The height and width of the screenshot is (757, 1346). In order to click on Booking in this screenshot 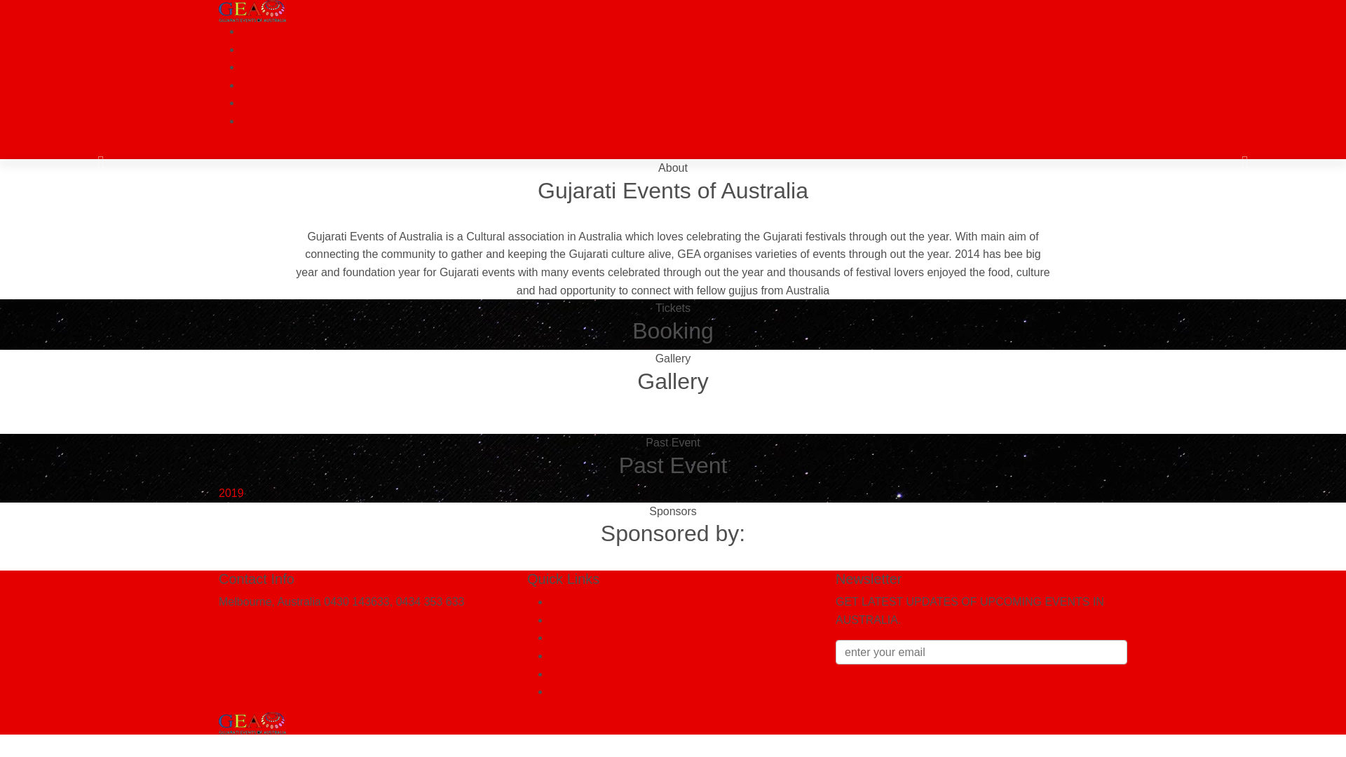, I will do `click(261, 67)`.